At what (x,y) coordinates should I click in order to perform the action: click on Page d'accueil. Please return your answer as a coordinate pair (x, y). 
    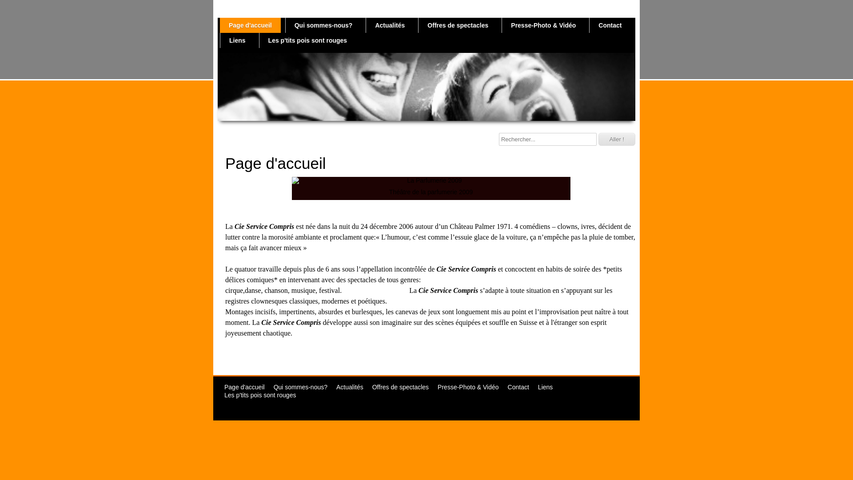
    Looking at the image, I should click on (244, 387).